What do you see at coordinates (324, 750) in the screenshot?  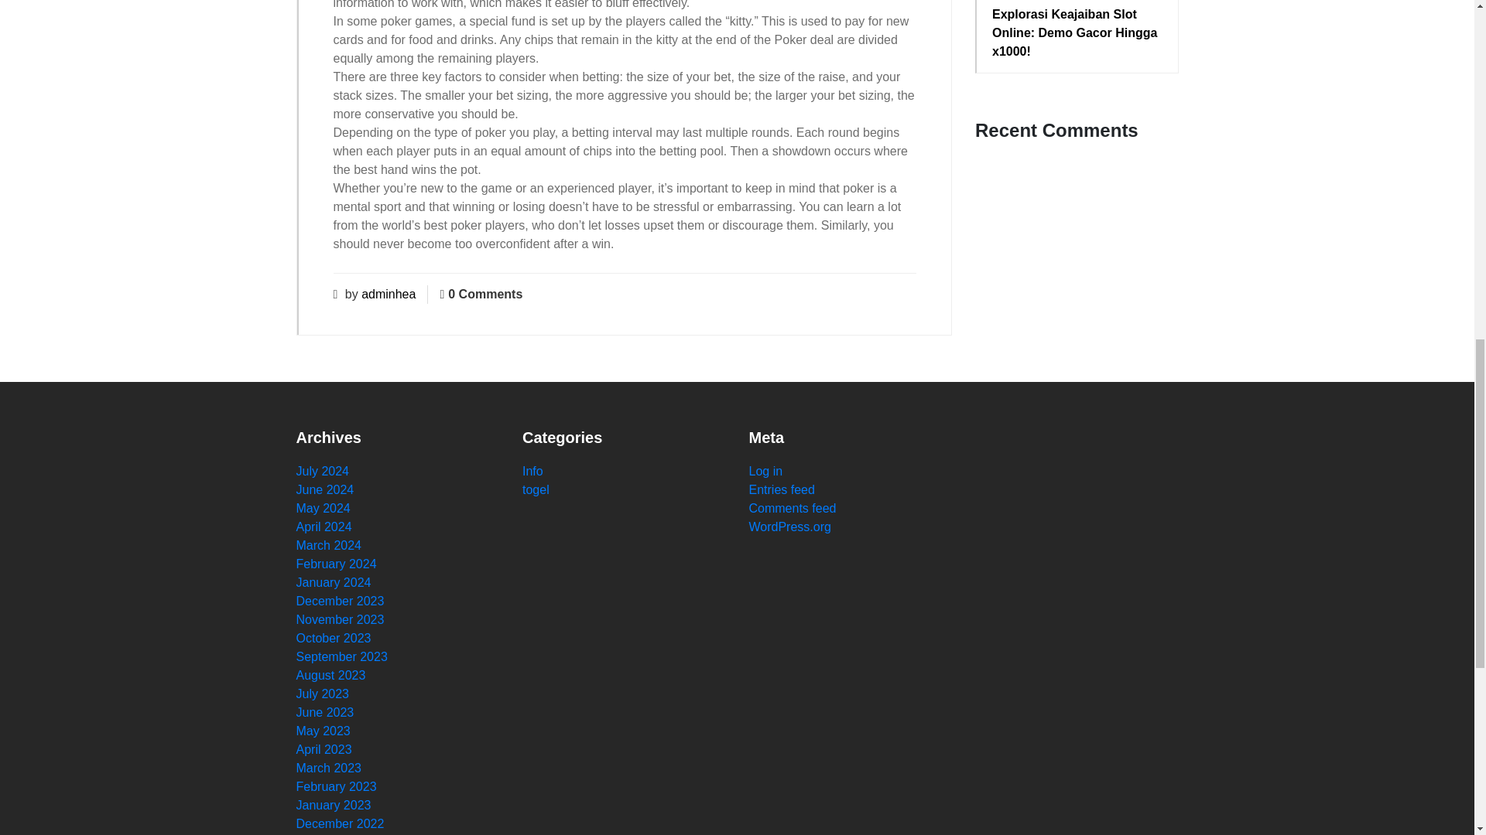 I see `April 2023` at bounding box center [324, 750].